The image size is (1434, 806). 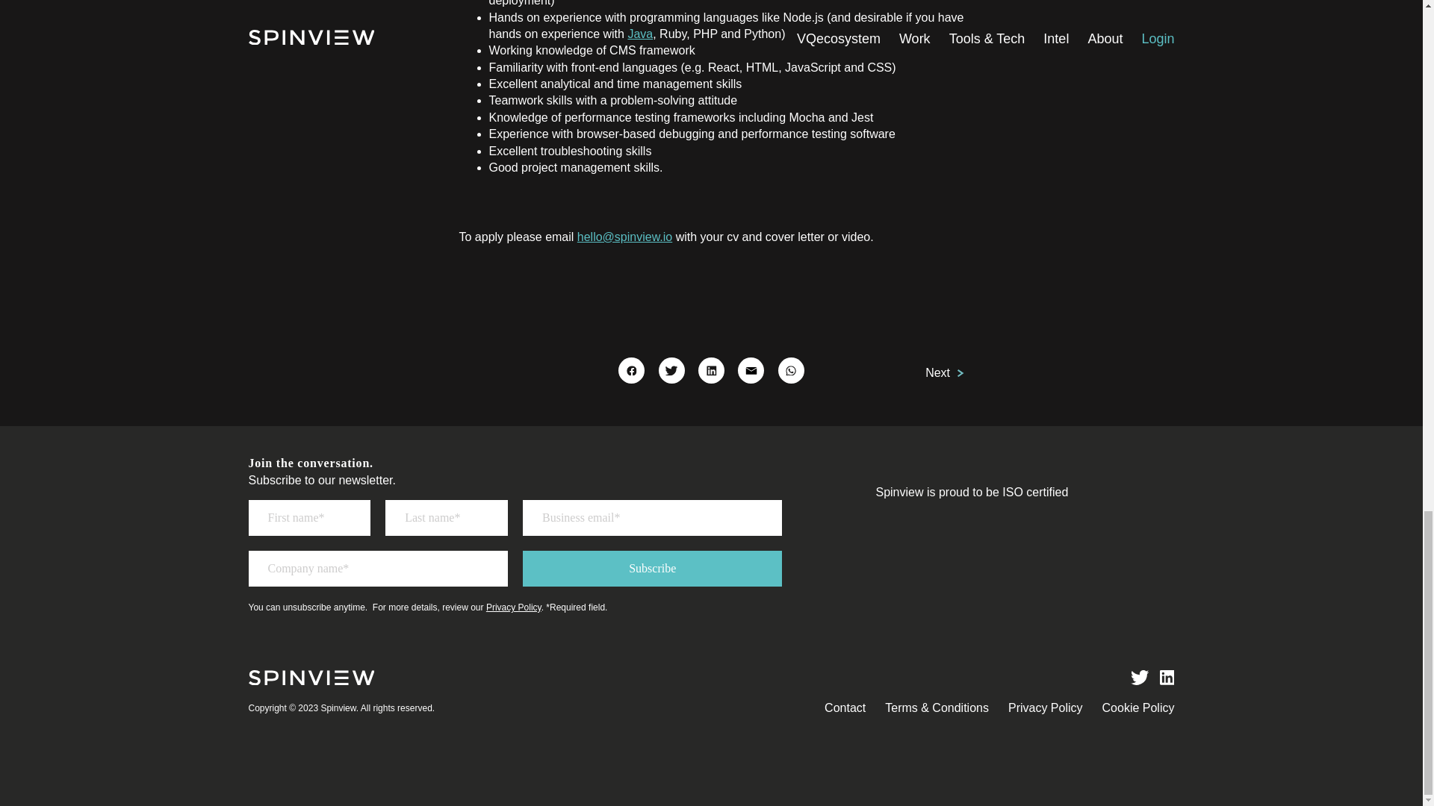 What do you see at coordinates (1138, 707) in the screenshot?
I see `Cookie Policy` at bounding box center [1138, 707].